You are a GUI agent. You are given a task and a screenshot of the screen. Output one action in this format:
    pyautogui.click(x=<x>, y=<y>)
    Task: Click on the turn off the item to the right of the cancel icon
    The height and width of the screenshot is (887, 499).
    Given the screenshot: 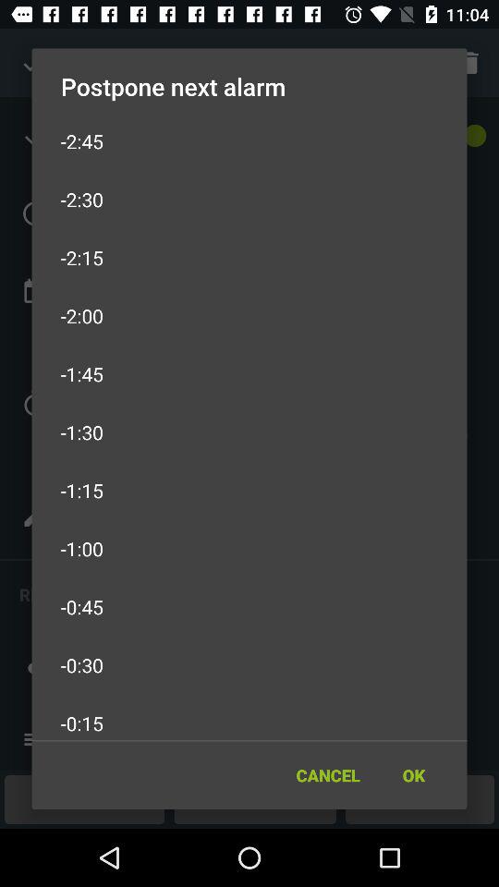 What is the action you would take?
    pyautogui.click(x=413, y=774)
    